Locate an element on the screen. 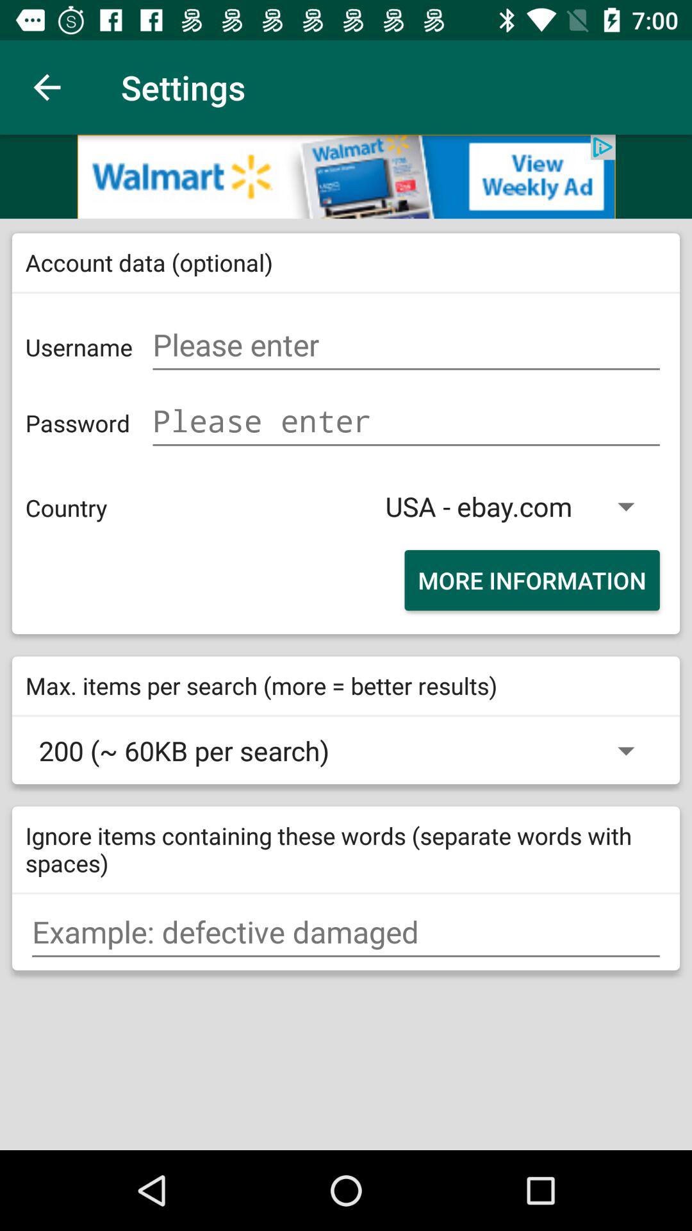 The image size is (692, 1231). advertisement option is located at coordinates (346, 177).